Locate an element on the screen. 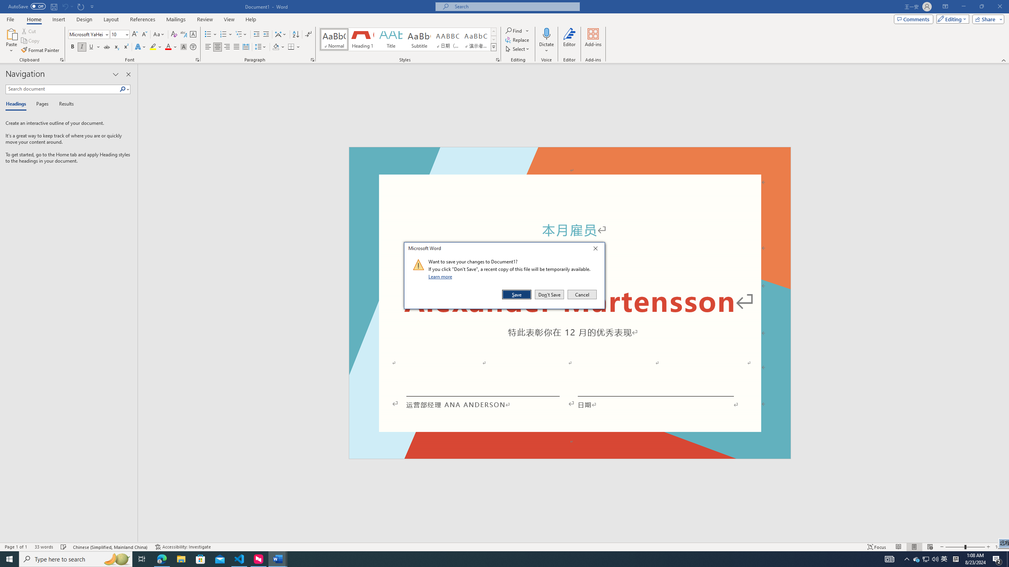 The width and height of the screenshot is (1009, 567). Can't Undo is located at coordinates (65, 6).